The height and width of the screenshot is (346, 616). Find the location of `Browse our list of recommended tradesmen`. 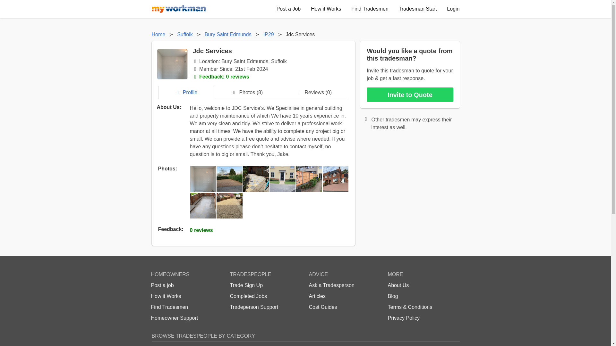

Browse our list of recommended tradesmen is located at coordinates (169, 307).